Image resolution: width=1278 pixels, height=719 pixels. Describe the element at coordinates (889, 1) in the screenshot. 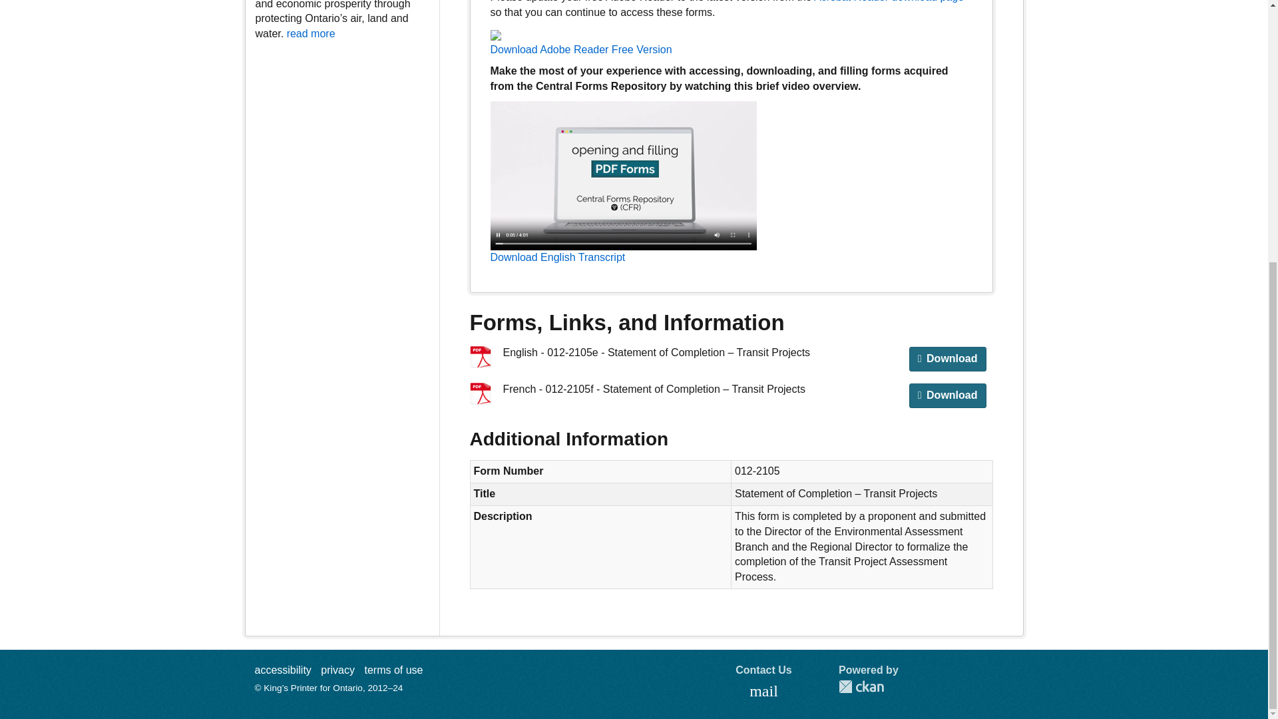

I see `Acrobat Reader download page` at that location.